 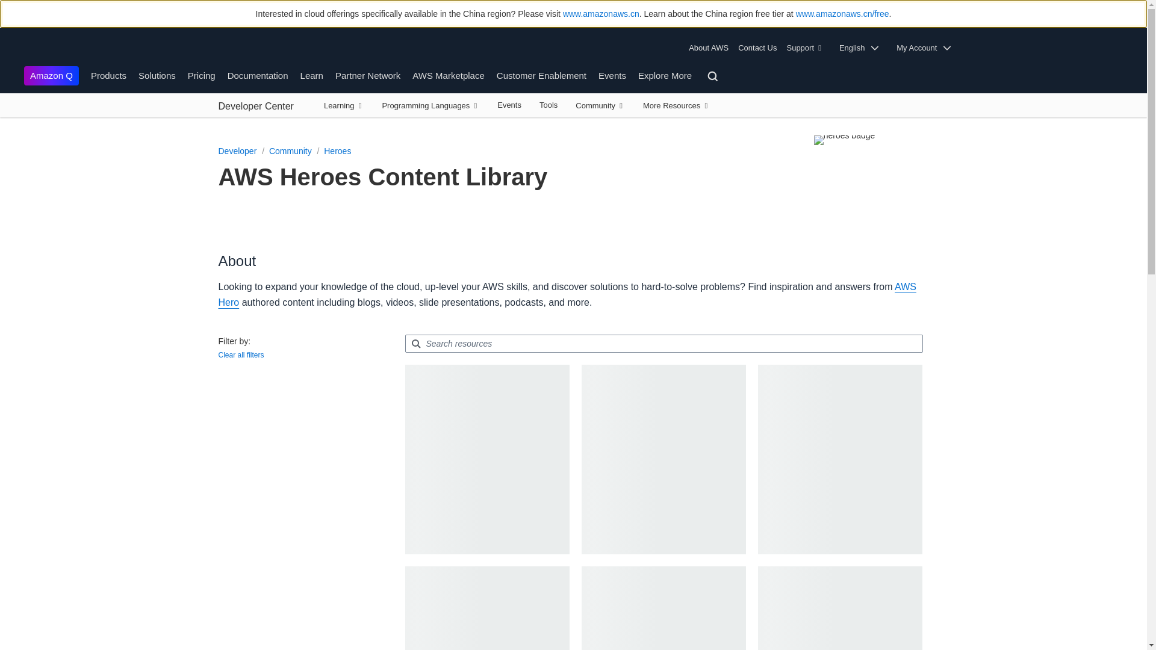 I want to click on www.amazonaws.cn, so click(x=601, y=14).